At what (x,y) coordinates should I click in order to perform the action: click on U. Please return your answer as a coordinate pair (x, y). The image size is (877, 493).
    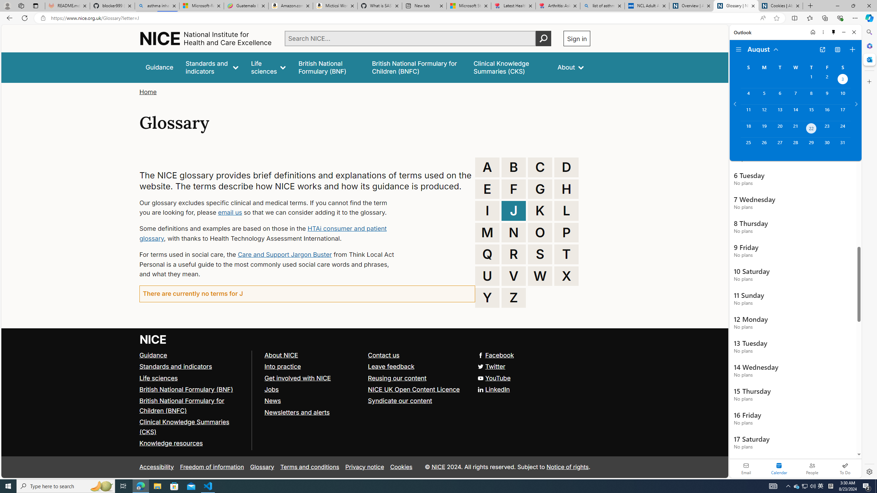
    Looking at the image, I should click on (487, 276).